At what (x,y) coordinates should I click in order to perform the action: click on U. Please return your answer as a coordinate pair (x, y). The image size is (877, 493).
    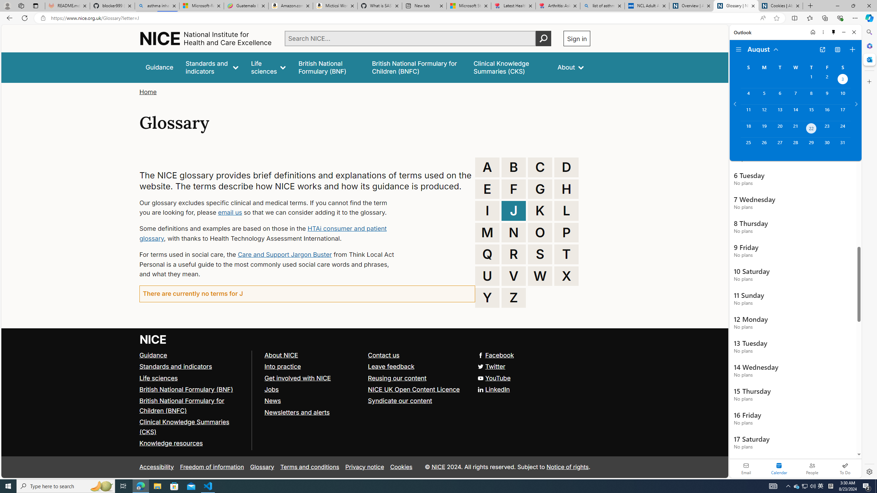
    Looking at the image, I should click on (487, 276).